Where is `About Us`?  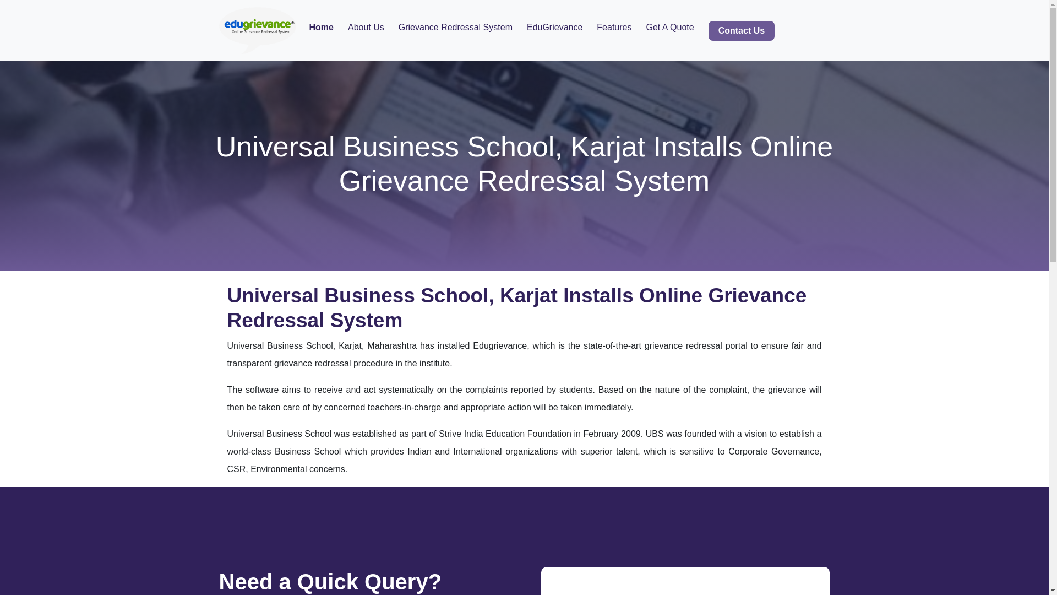
About Us is located at coordinates (366, 28).